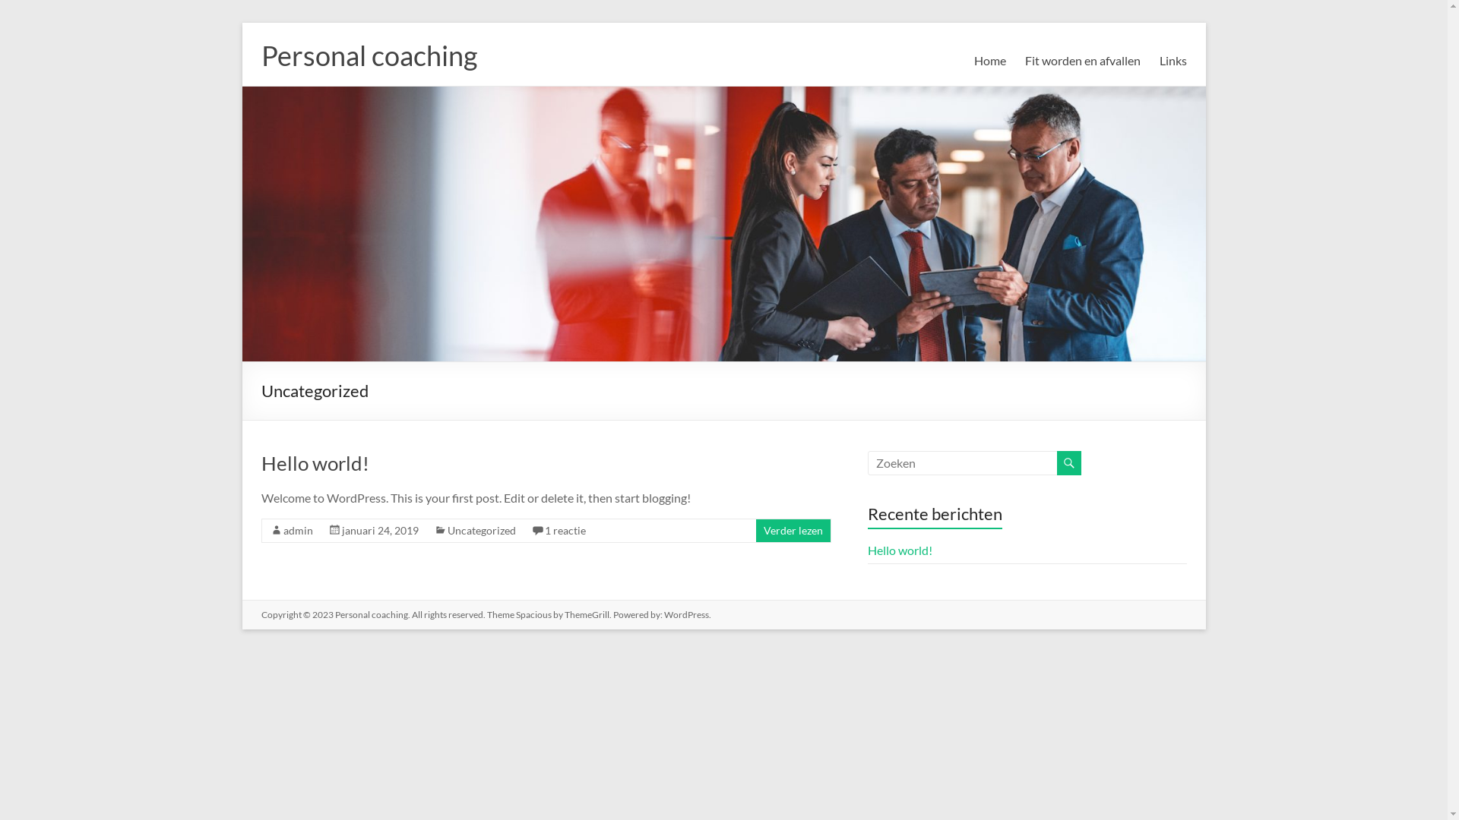  I want to click on Hello world!, so click(315, 463).